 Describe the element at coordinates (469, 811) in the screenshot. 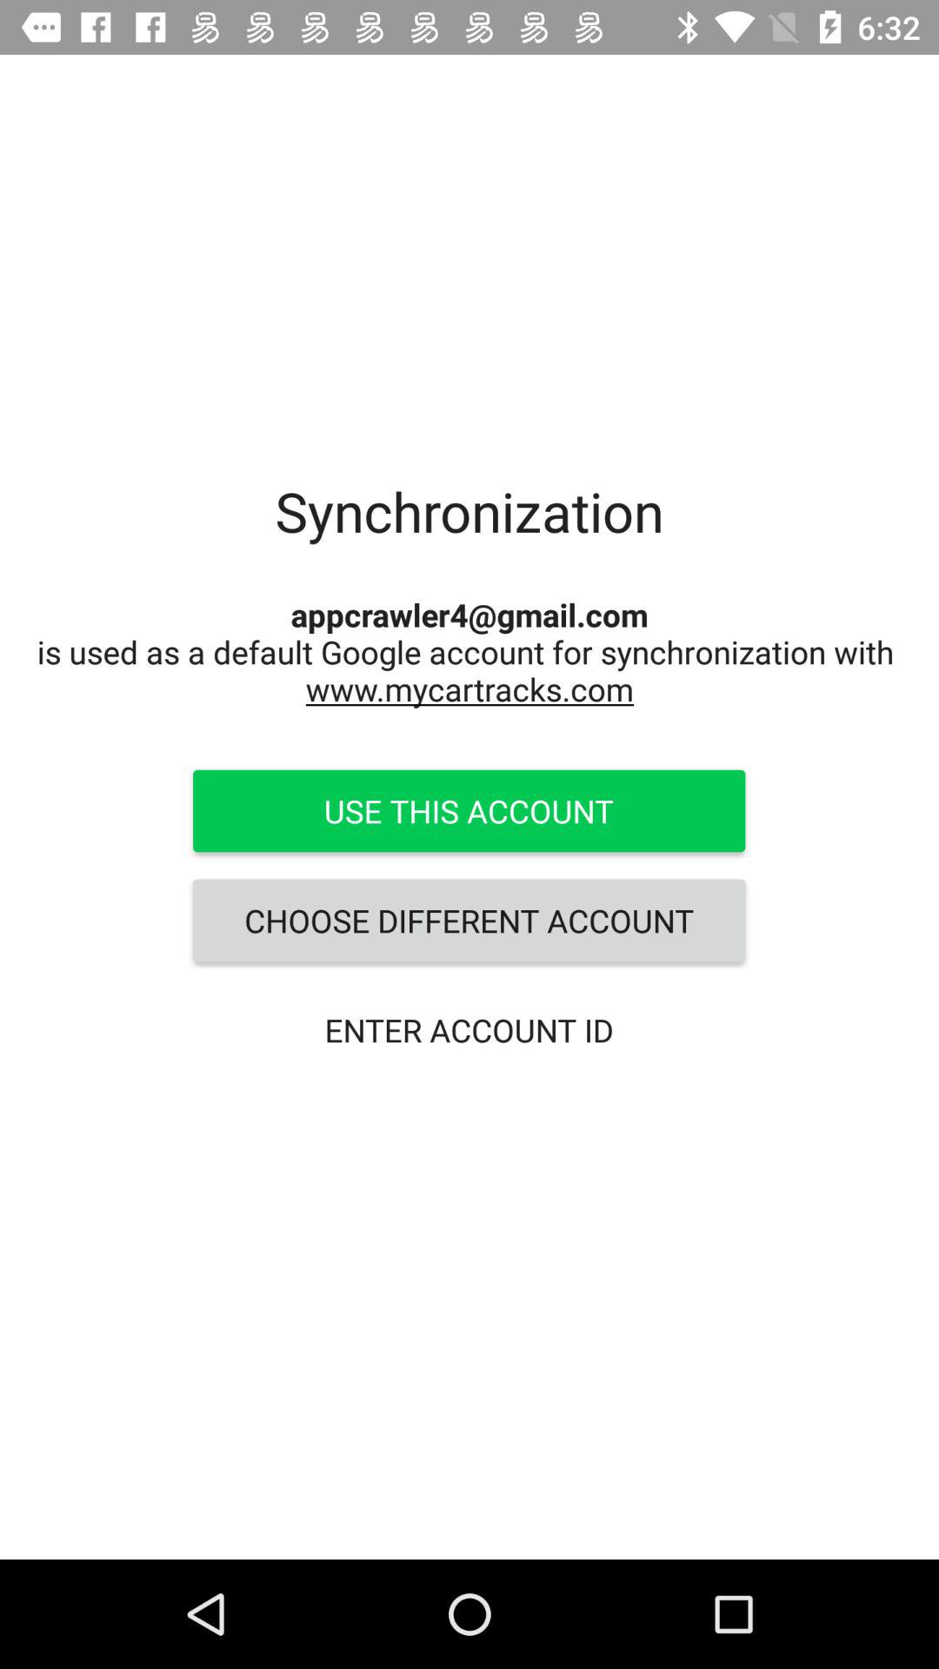

I see `turn off icon above the choose different account` at that location.